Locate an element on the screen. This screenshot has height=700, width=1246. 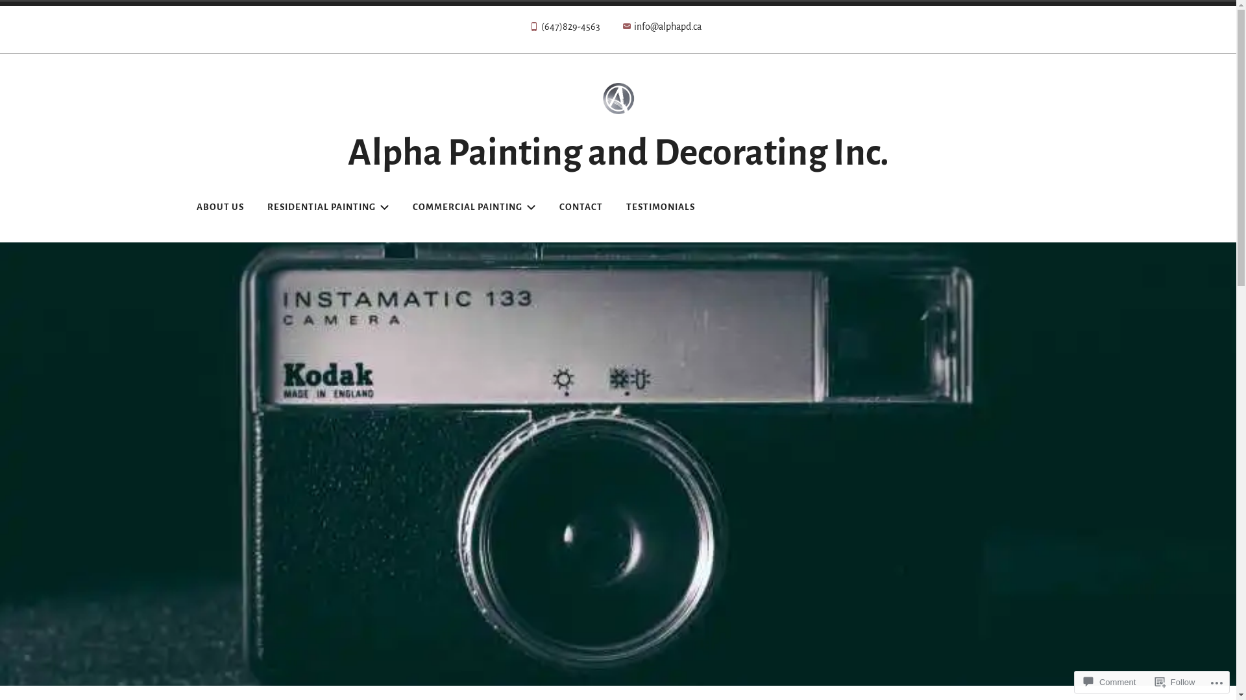
RESIDENTIAL PAINTING is located at coordinates (328, 207).